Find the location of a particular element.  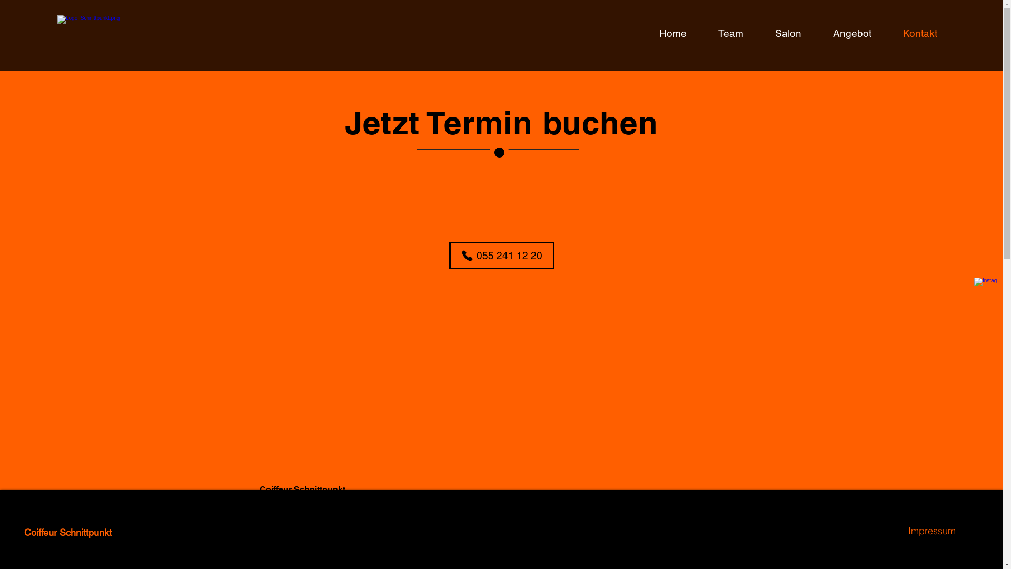

055 241 12 20 is located at coordinates (501, 256).